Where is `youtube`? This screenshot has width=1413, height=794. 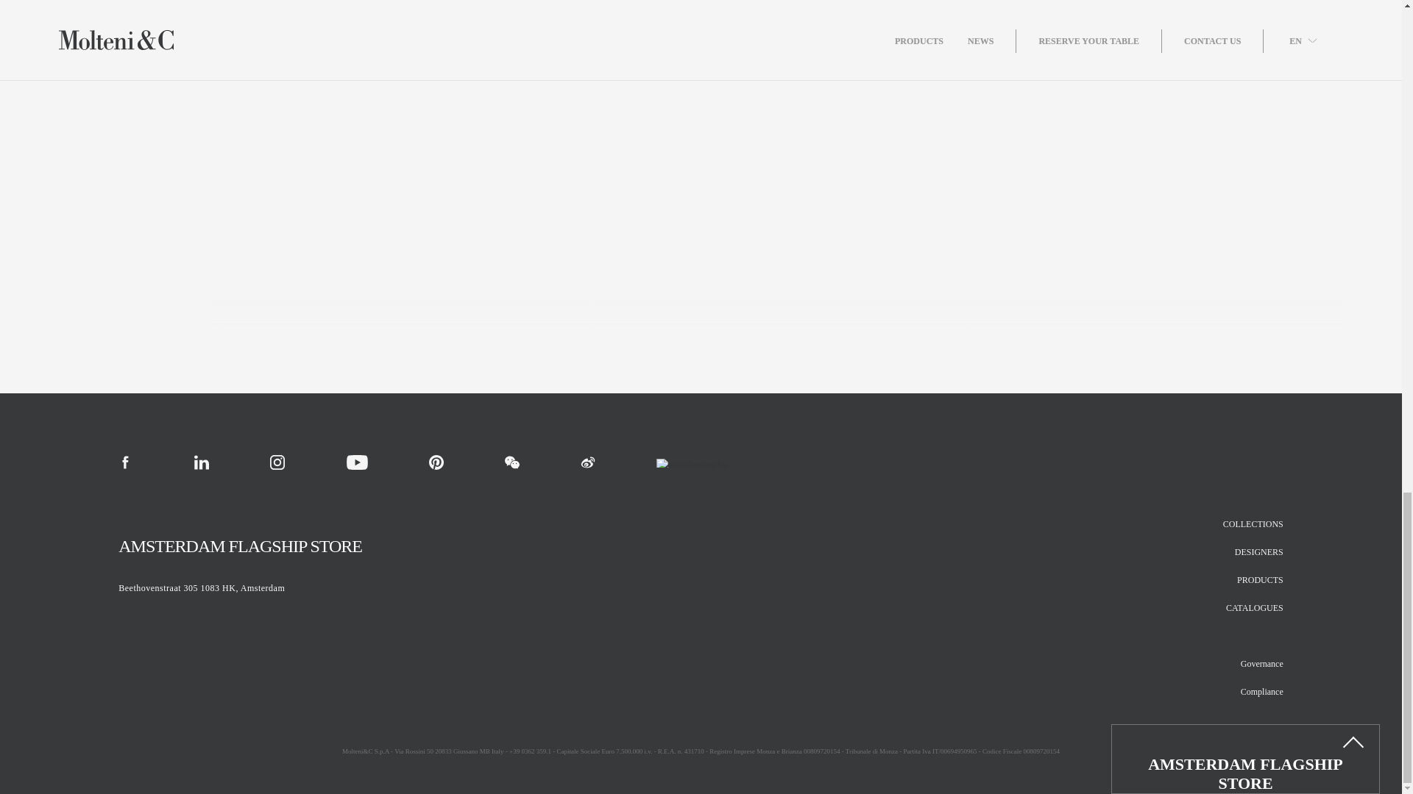 youtube is located at coordinates (356, 462).